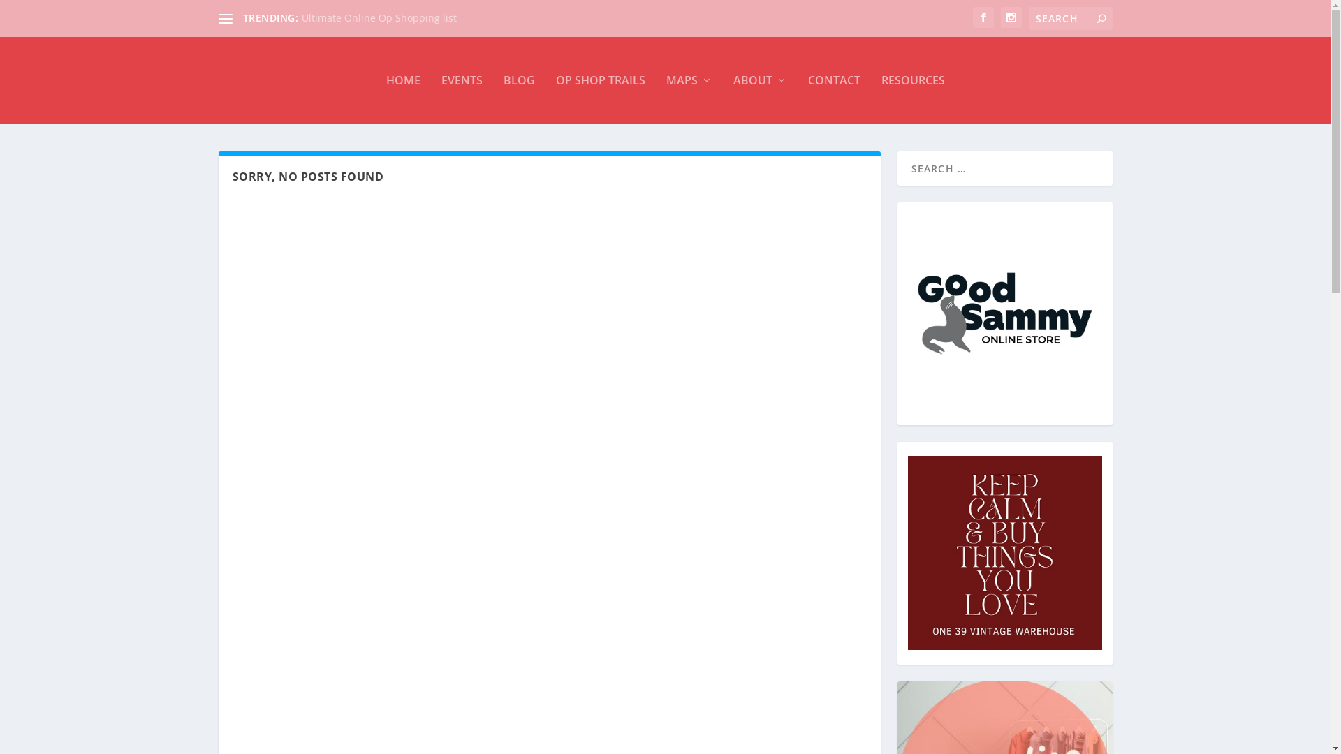 The image size is (1341, 754). Describe the element at coordinates (914, 80) in the screenshot. I see `RESOURCES` at that location.